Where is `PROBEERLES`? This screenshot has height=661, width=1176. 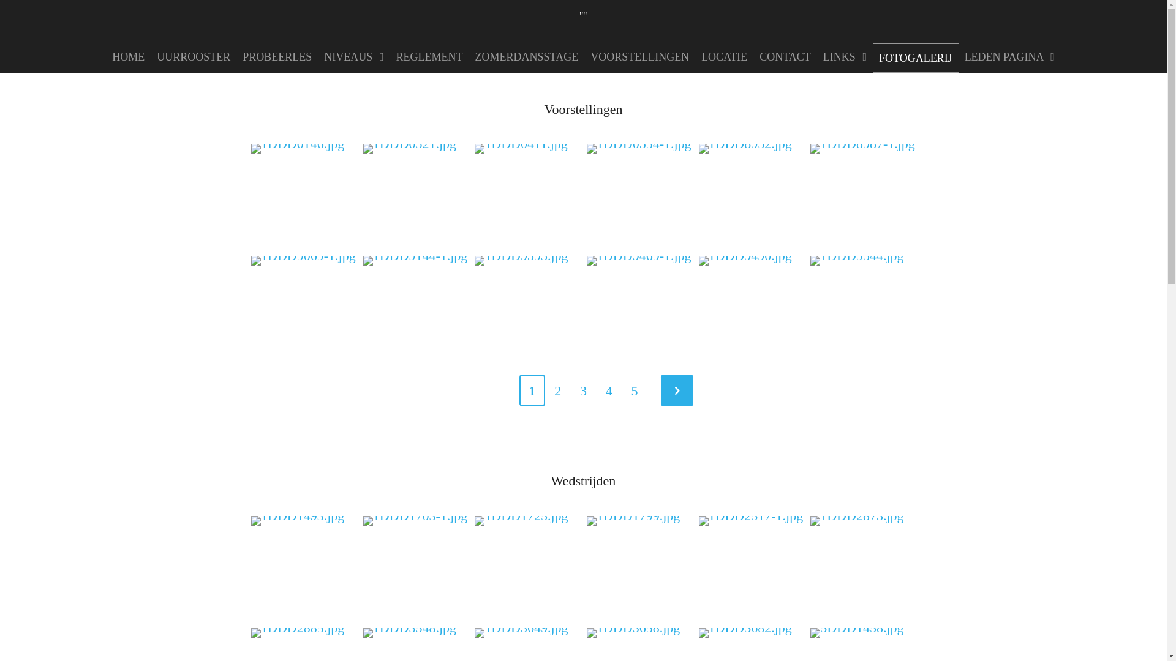 PROBEERLES is located at coordinates (277, 56).